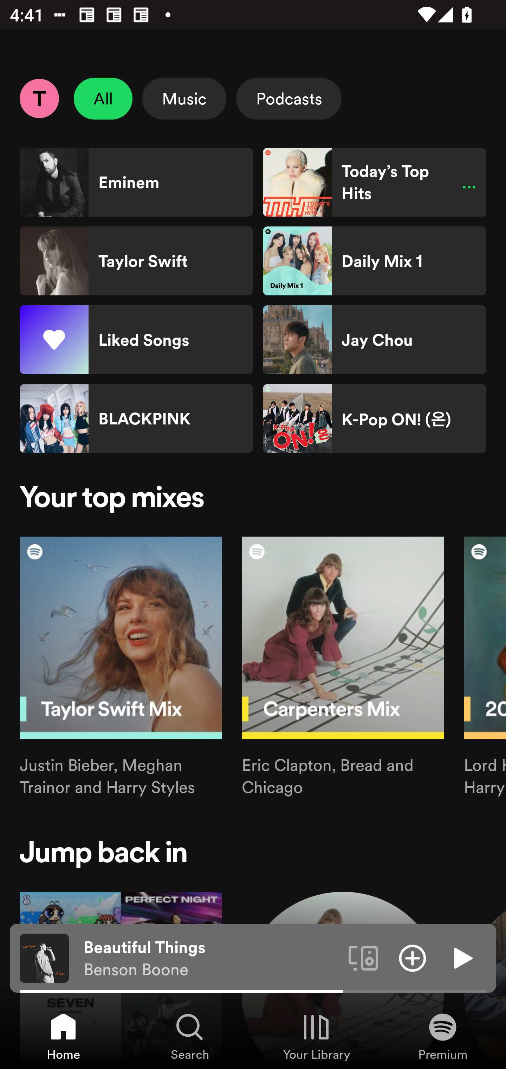  I want to click on Beautiful Things Benson Boone, so click(211, 958).